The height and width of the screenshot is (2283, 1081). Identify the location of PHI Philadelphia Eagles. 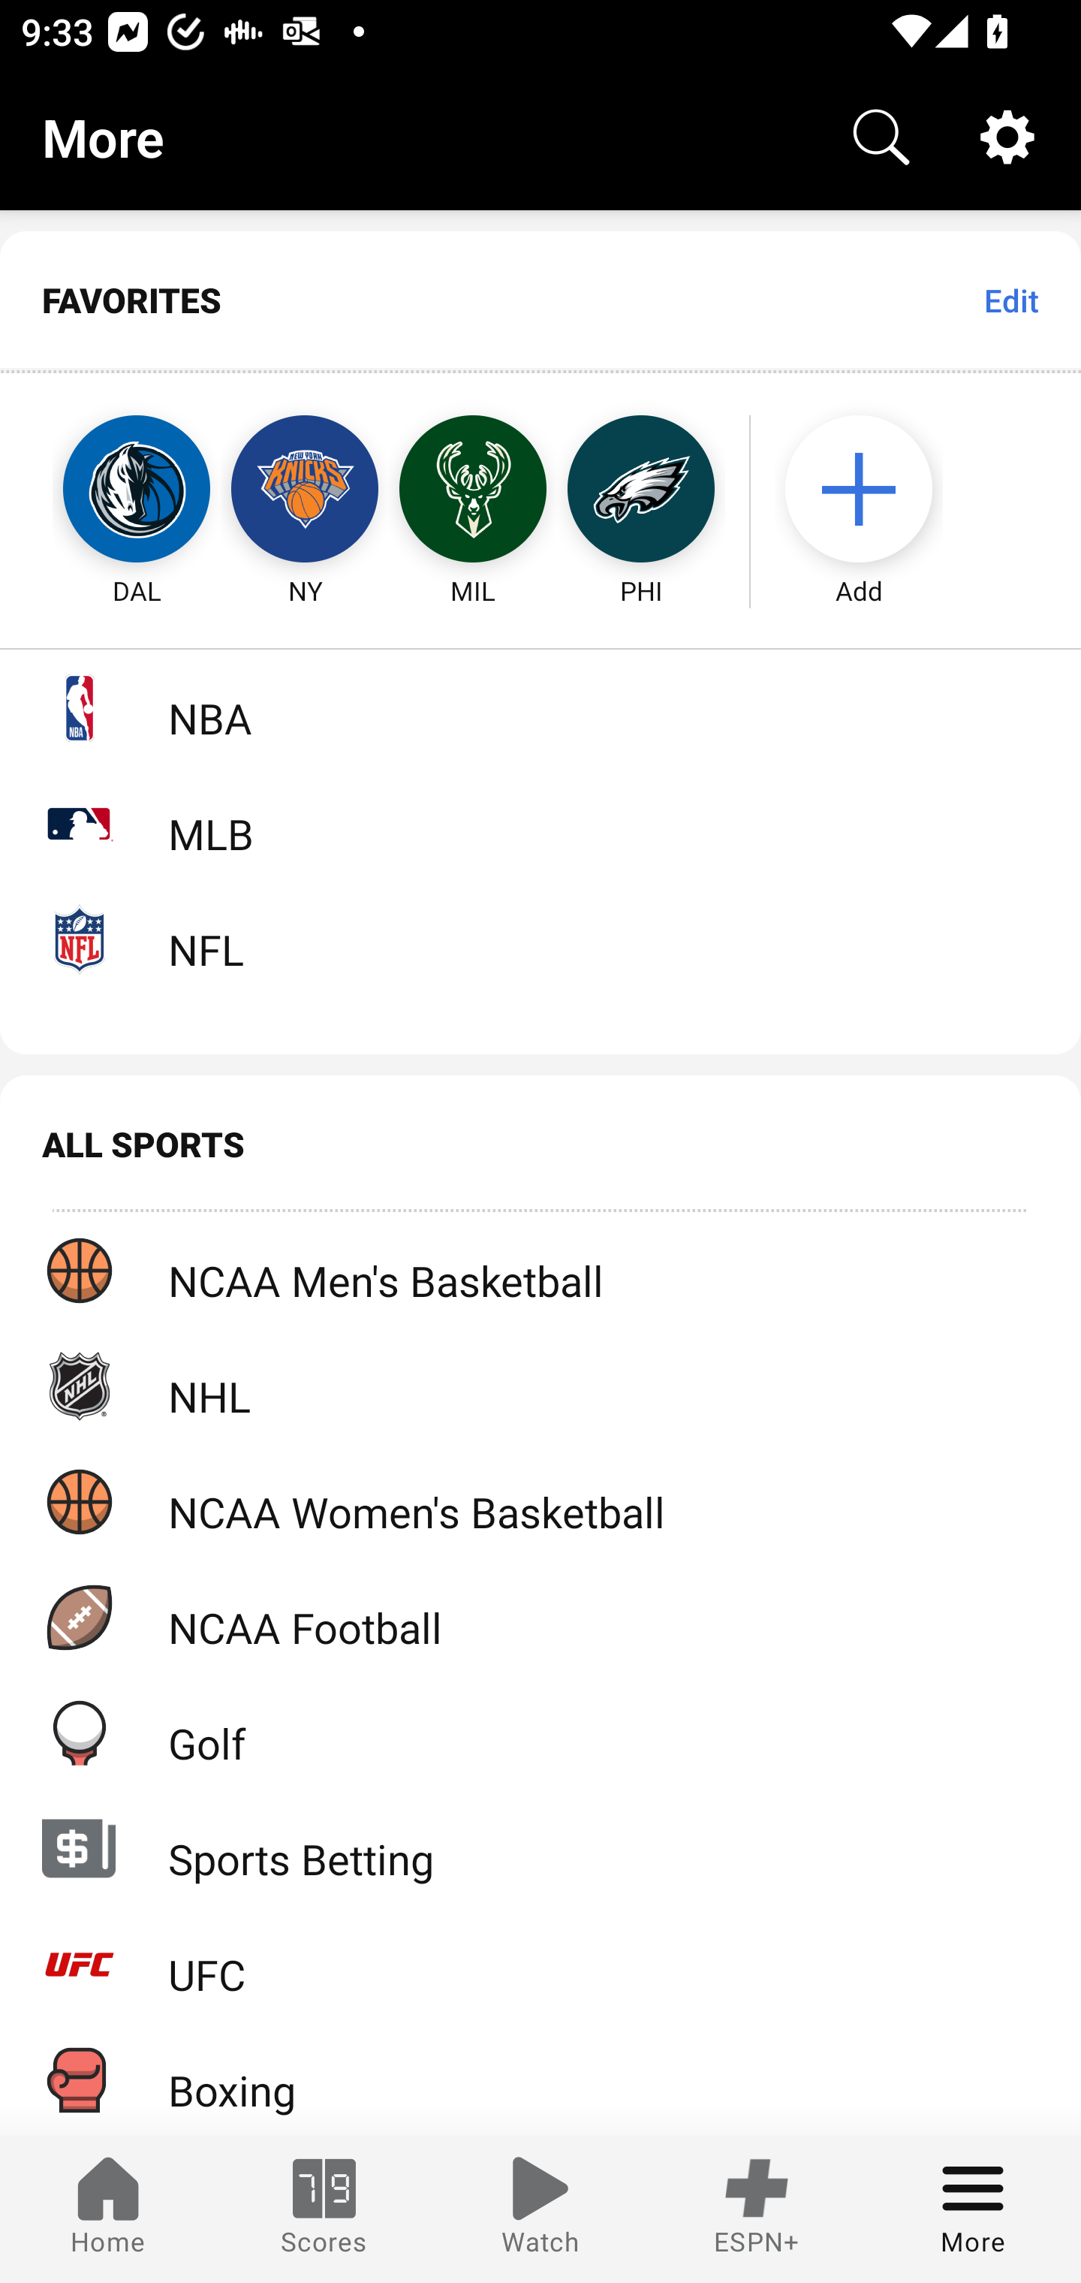
(641, 490).